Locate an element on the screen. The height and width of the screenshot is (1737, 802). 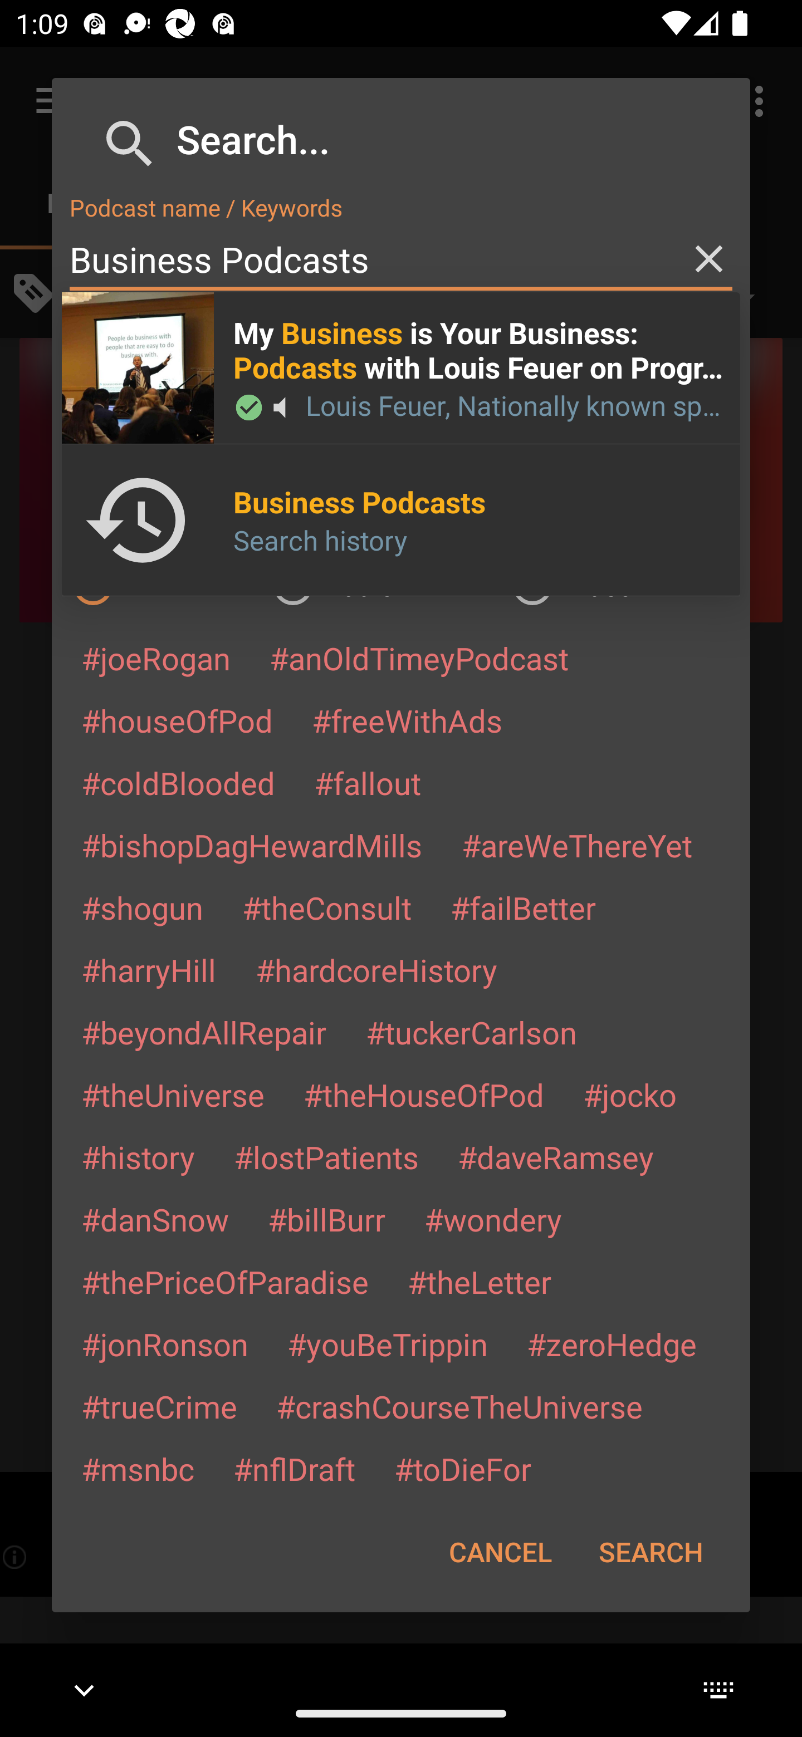
#hardcoreHistory is located at coordinates (376, 970).